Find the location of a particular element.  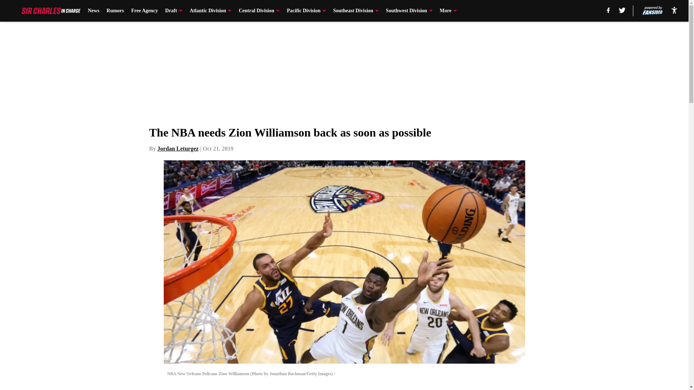

Pacific Division is located at coordinates (307, 11).